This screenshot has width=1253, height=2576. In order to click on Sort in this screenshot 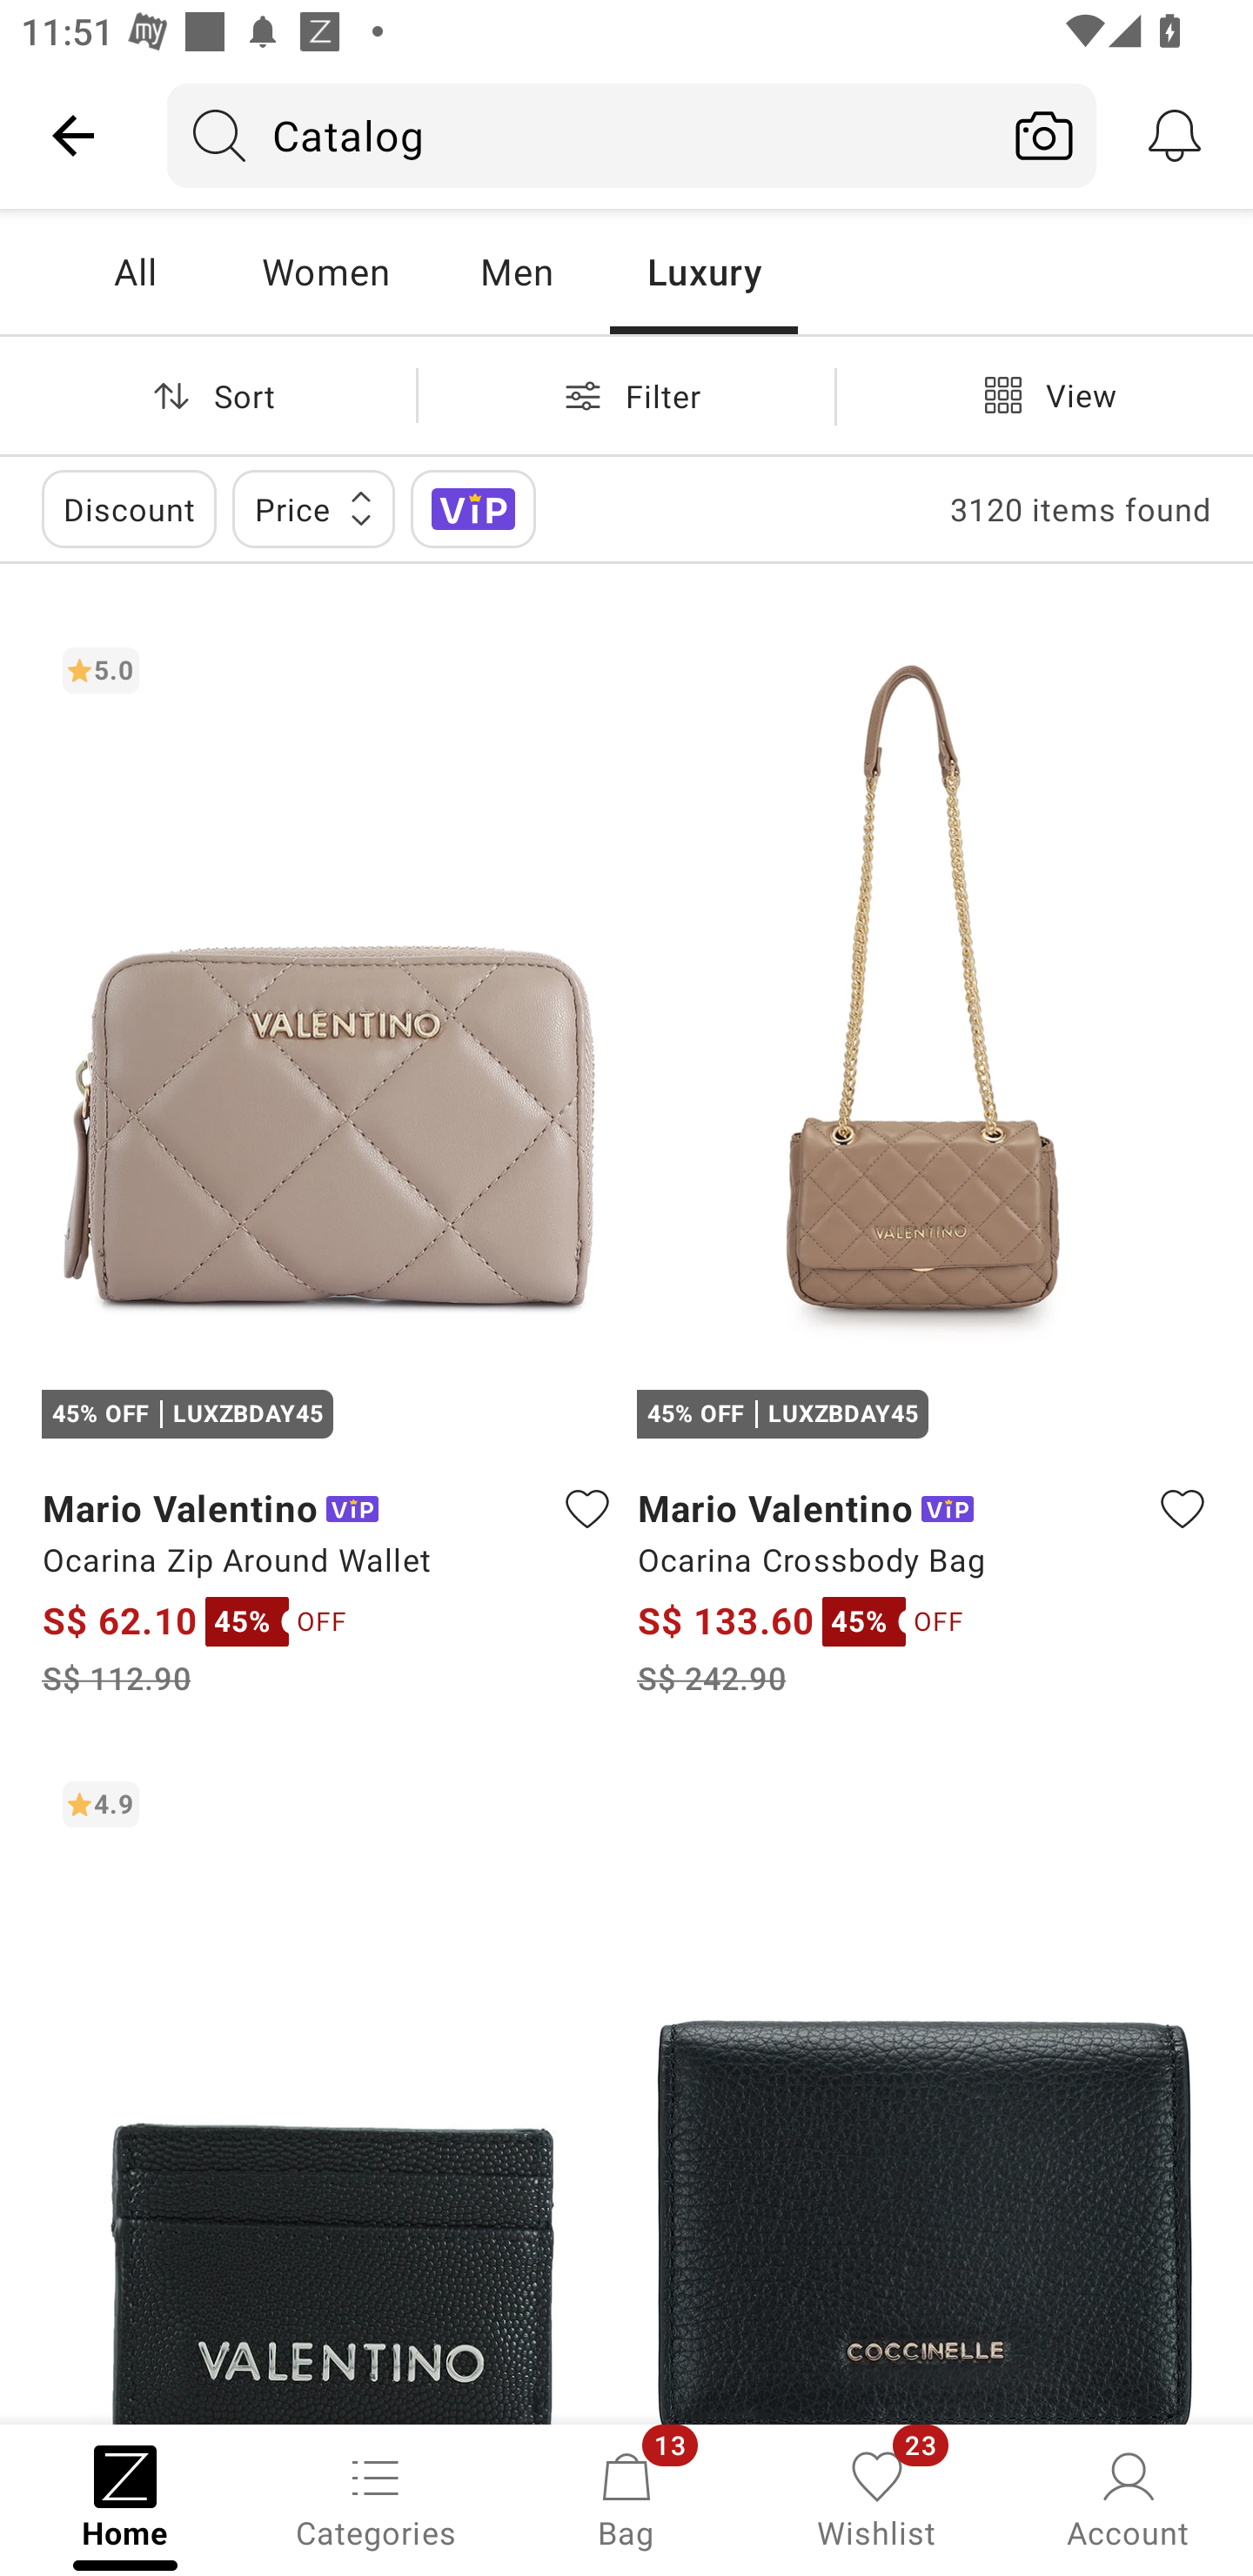, I will do `click(208, 395)`.